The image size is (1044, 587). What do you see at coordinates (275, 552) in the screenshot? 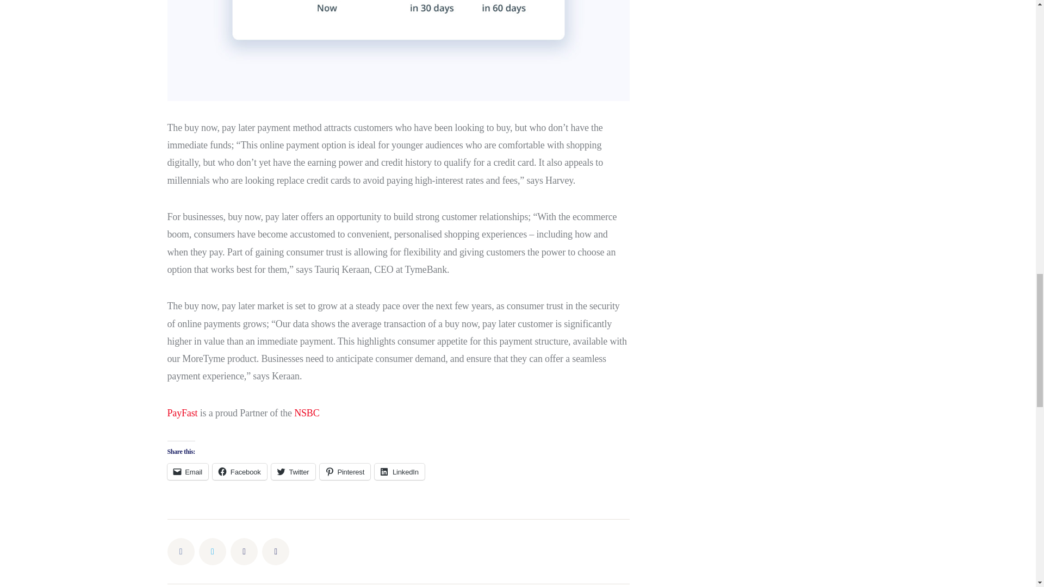
I see `Copy URL to clipboard` at bounding box center [275, 552].